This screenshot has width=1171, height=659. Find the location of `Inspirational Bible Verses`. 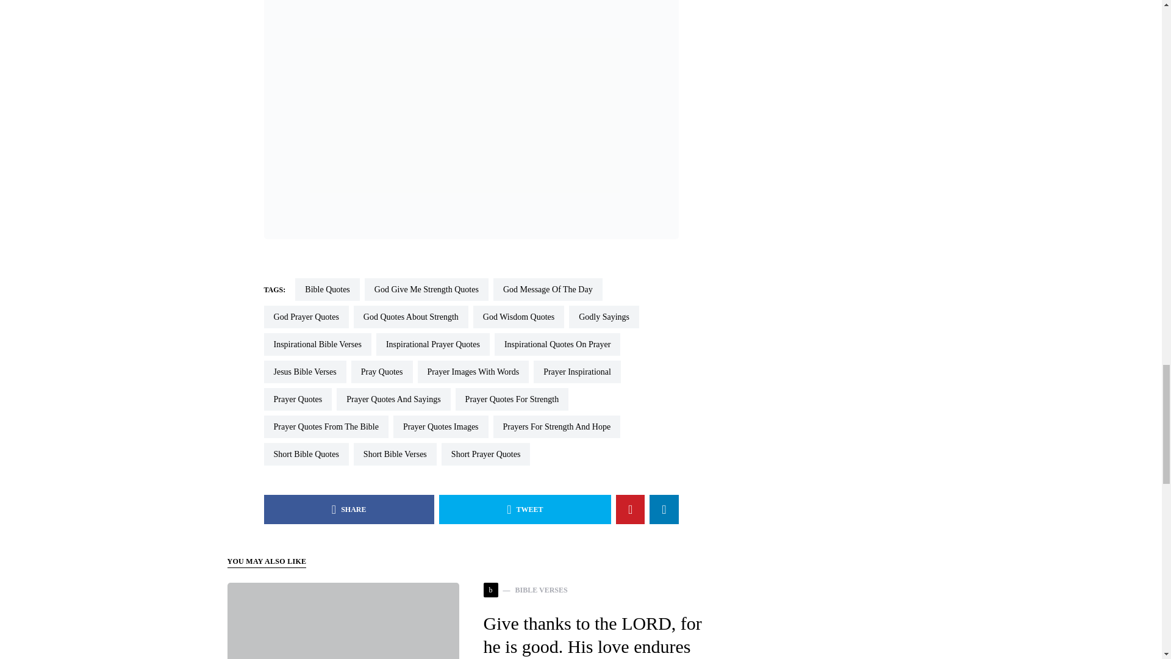

Inspirational Bible Verses is located at coordinates (317, 344).